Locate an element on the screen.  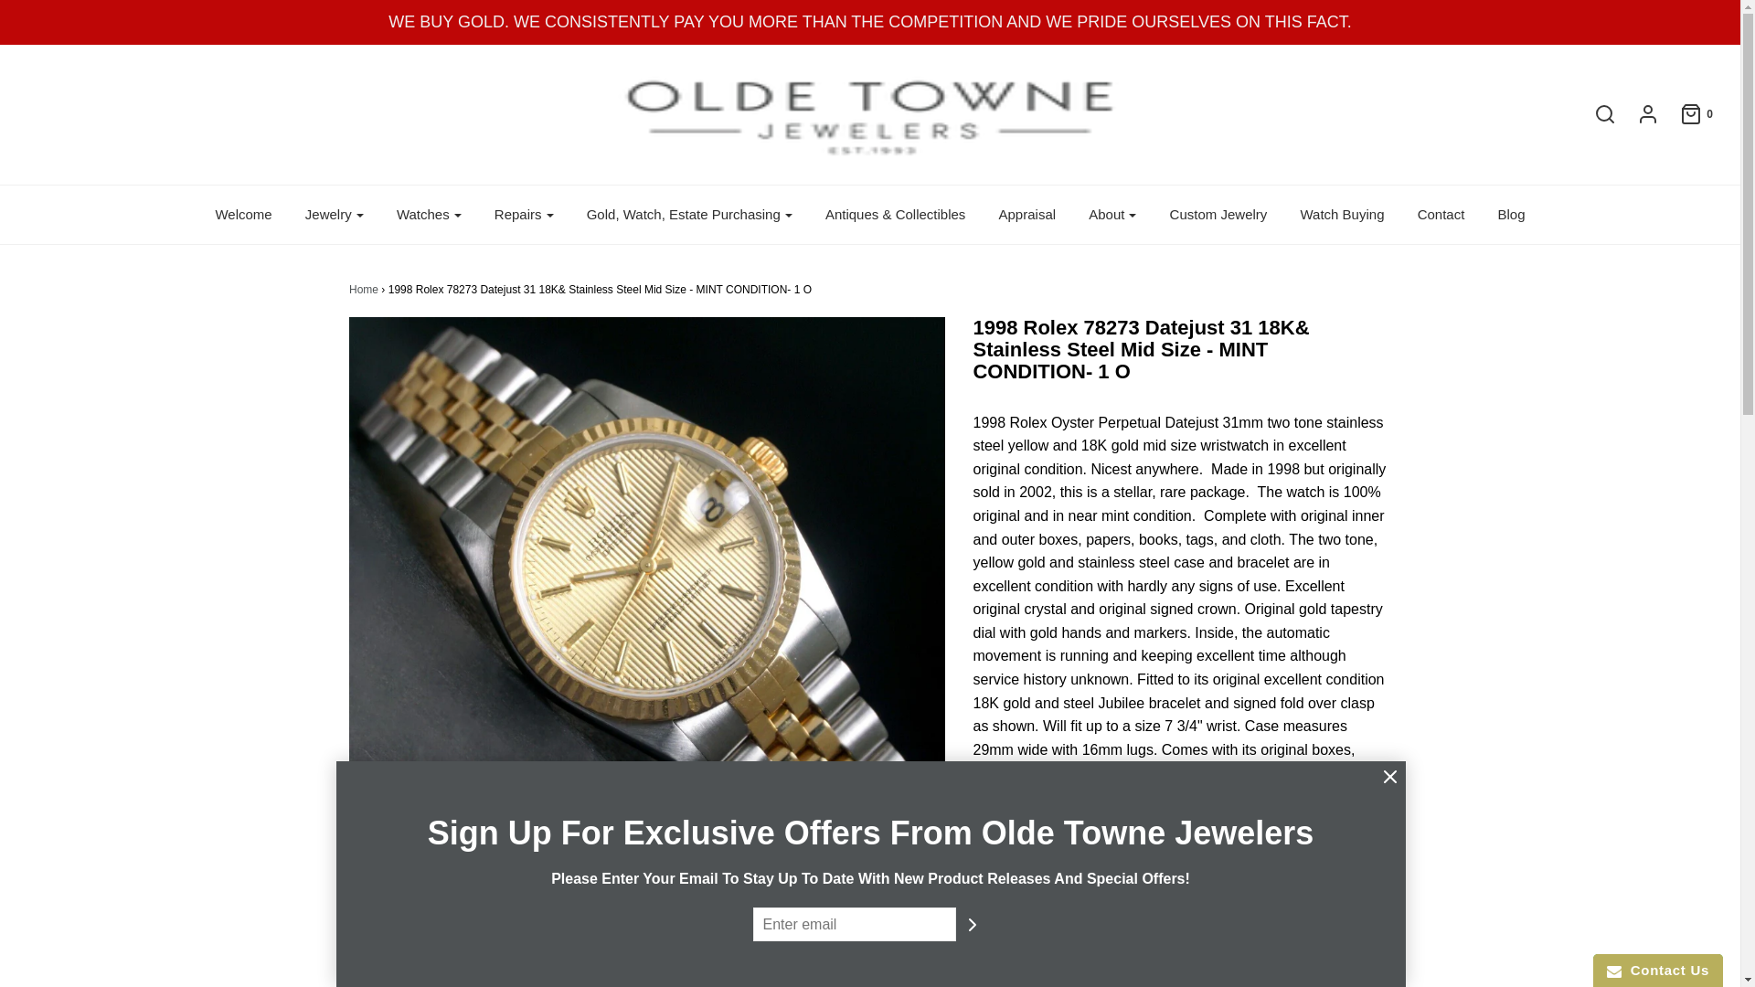
Search is located at coordinates (1596, 114).